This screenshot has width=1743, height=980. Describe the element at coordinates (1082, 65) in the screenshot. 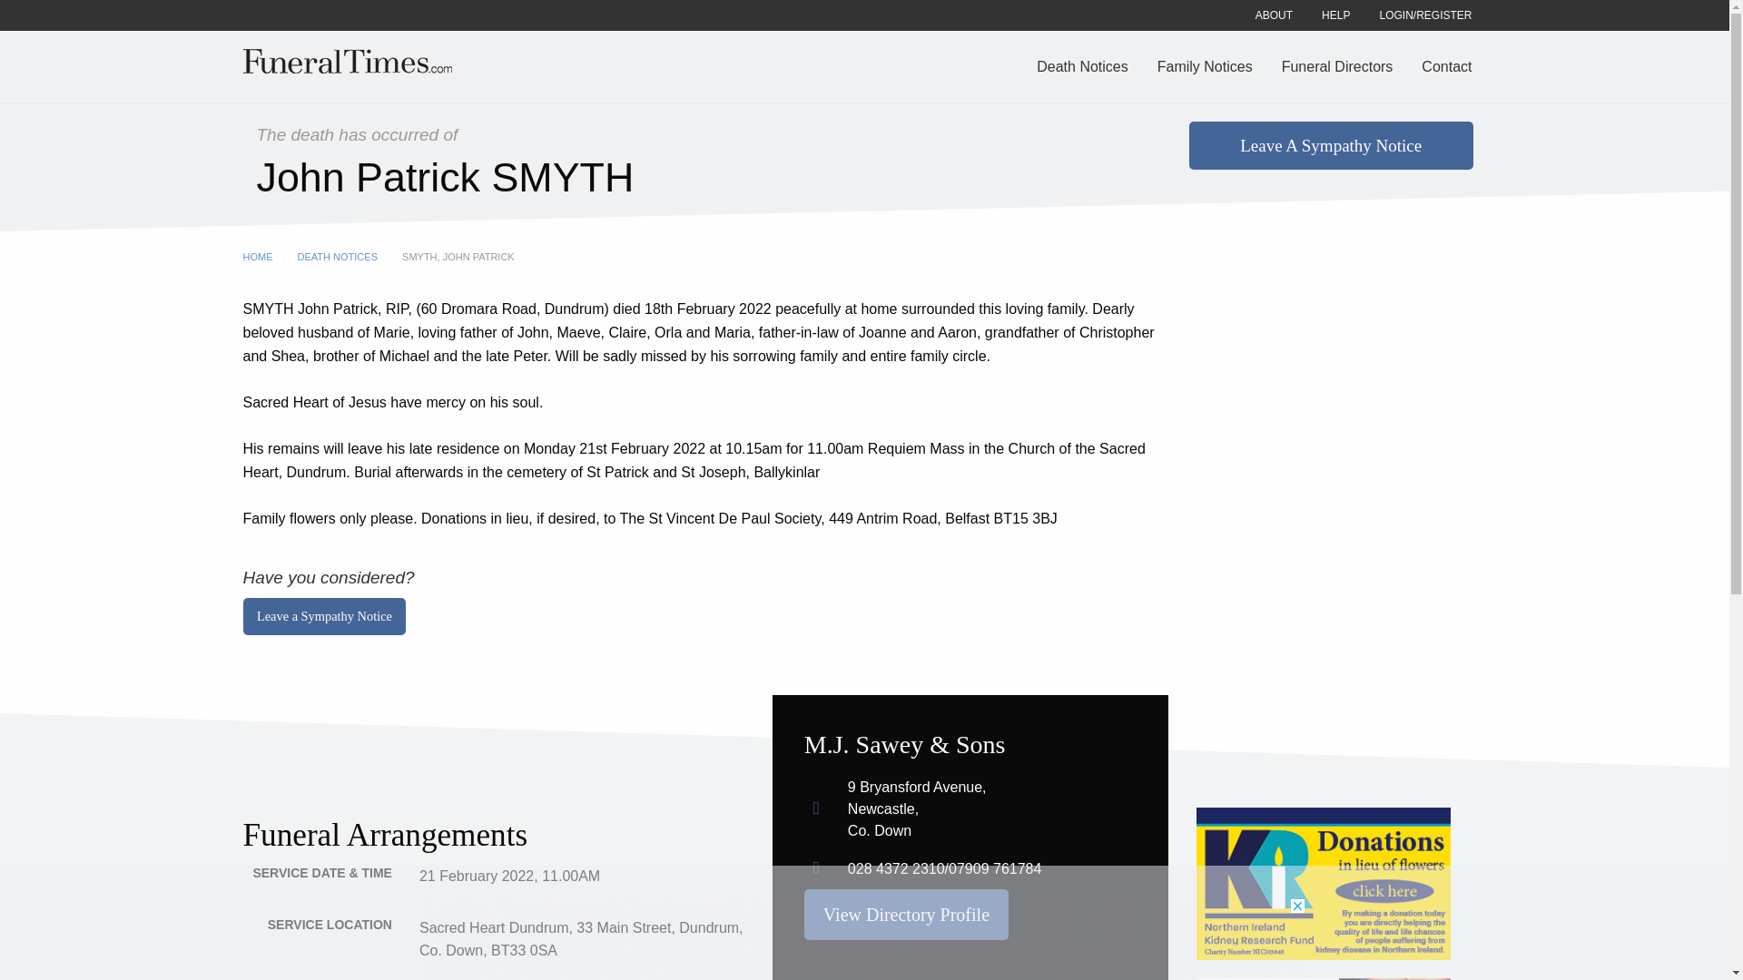

I see `Death Notices` at that location.